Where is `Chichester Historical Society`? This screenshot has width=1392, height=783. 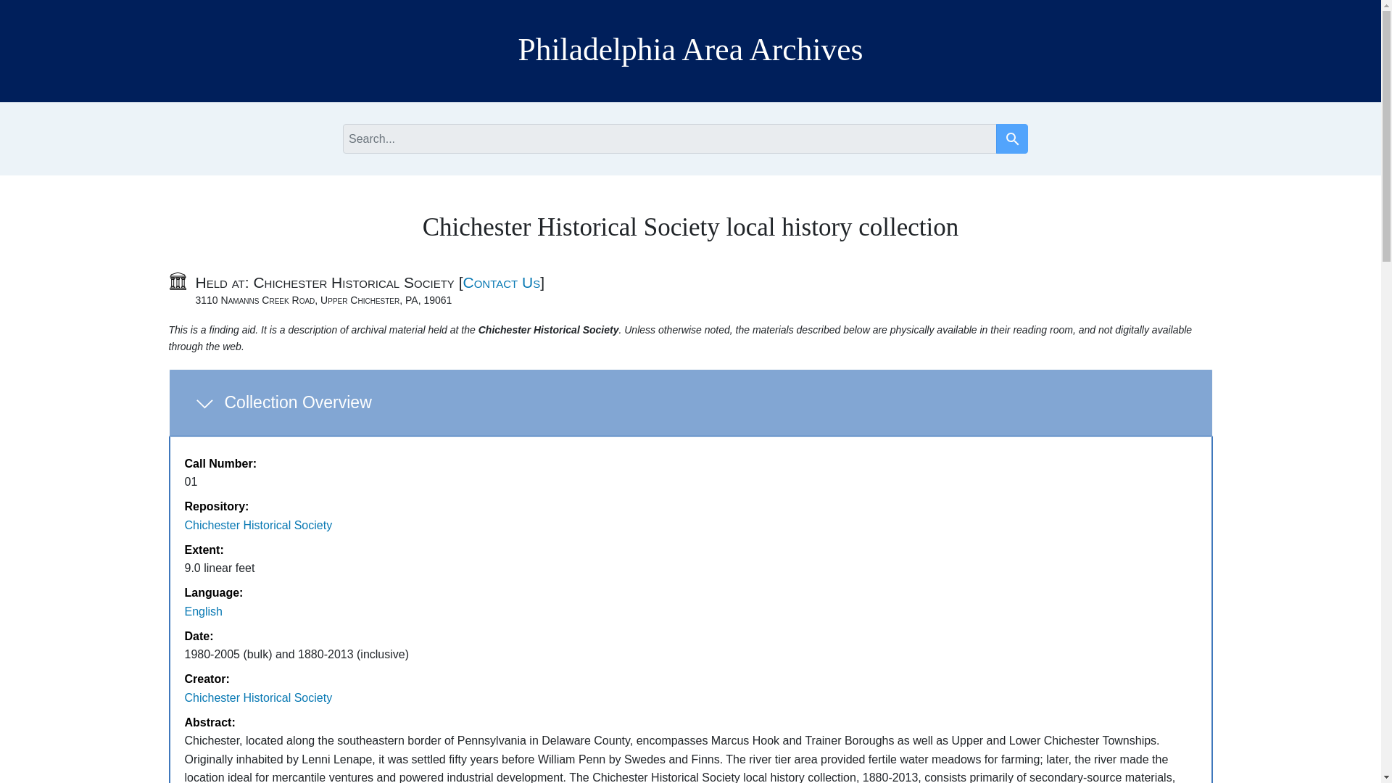 Chichester Historical Society is located at coordinates (258, 525).